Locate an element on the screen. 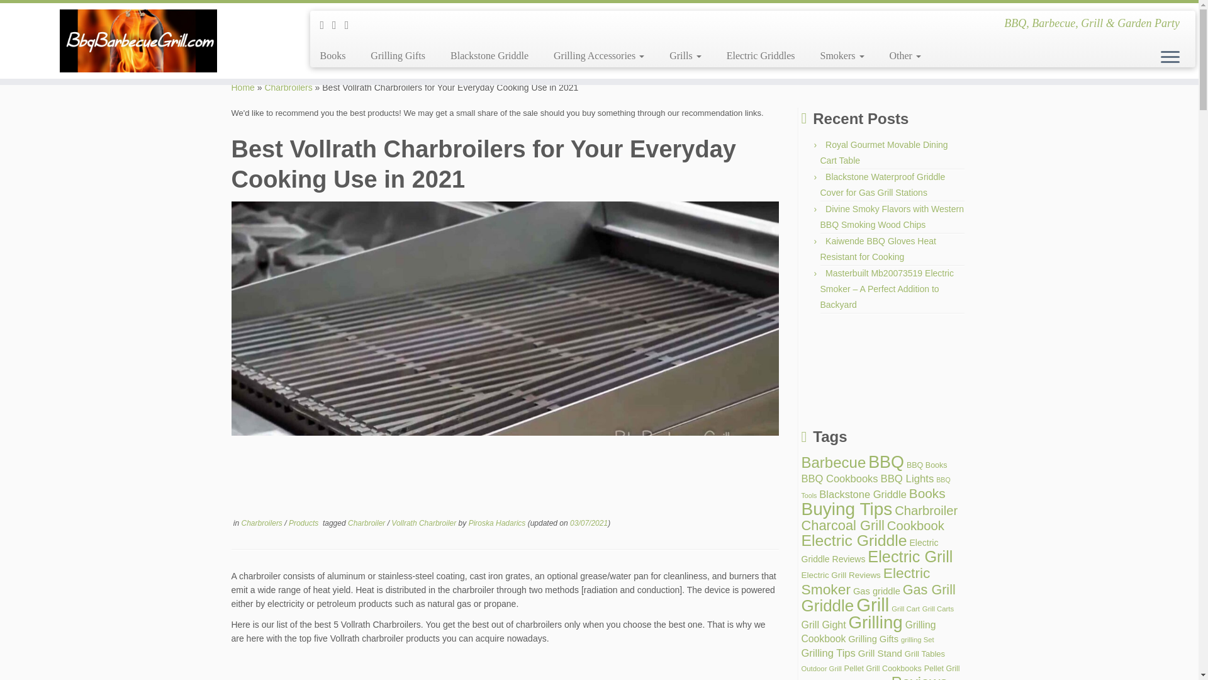 This screenshot has width=1208, height=680. Other is located at coordinates (898, 55).